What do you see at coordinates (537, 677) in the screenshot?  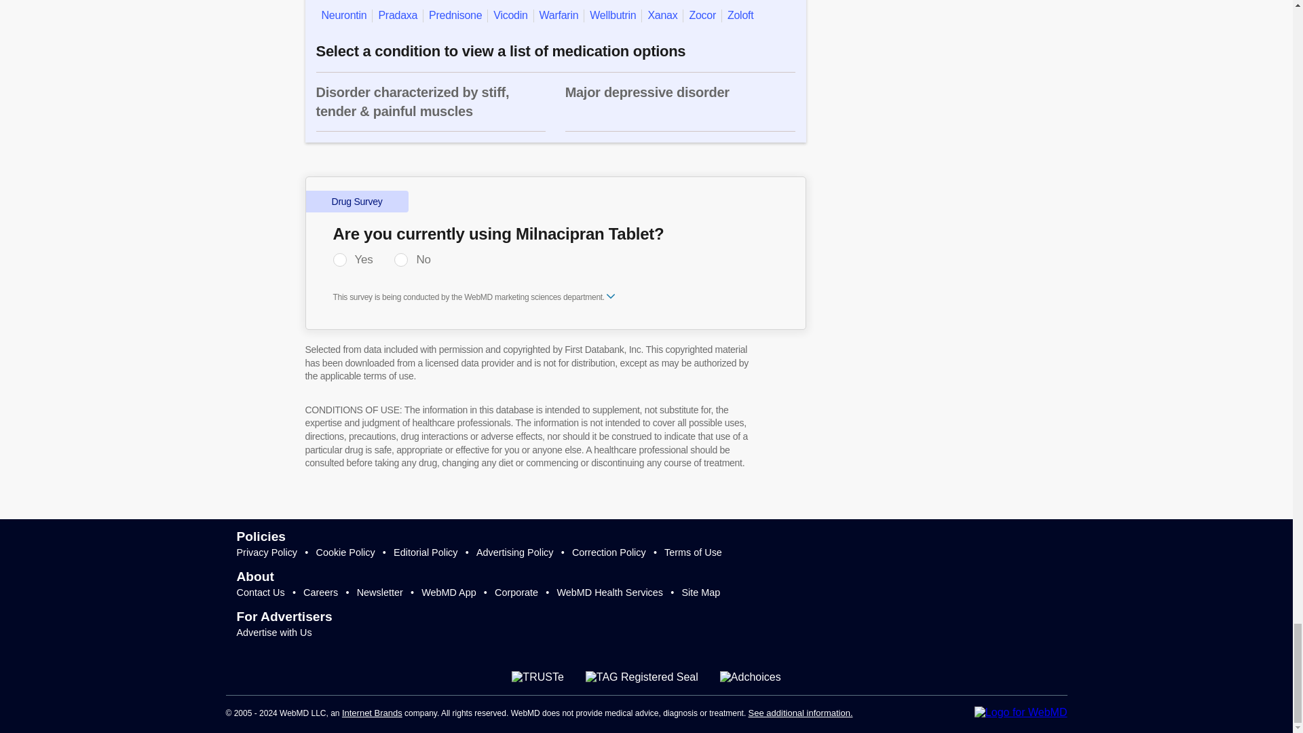 I see `TRUSTe Privacy Certification` at bounding box center [537, 677].